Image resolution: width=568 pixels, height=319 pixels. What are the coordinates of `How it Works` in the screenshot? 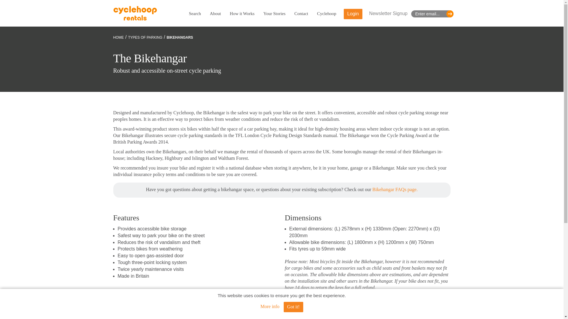 It's located at (242, 14).